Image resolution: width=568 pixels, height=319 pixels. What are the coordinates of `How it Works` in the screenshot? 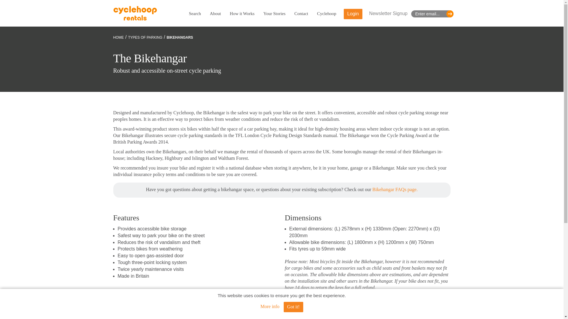 It's located at (242, 14).